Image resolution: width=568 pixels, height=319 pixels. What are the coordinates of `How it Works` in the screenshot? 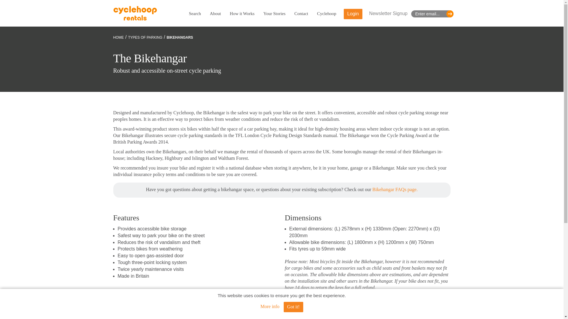 It's located at (242, 14).